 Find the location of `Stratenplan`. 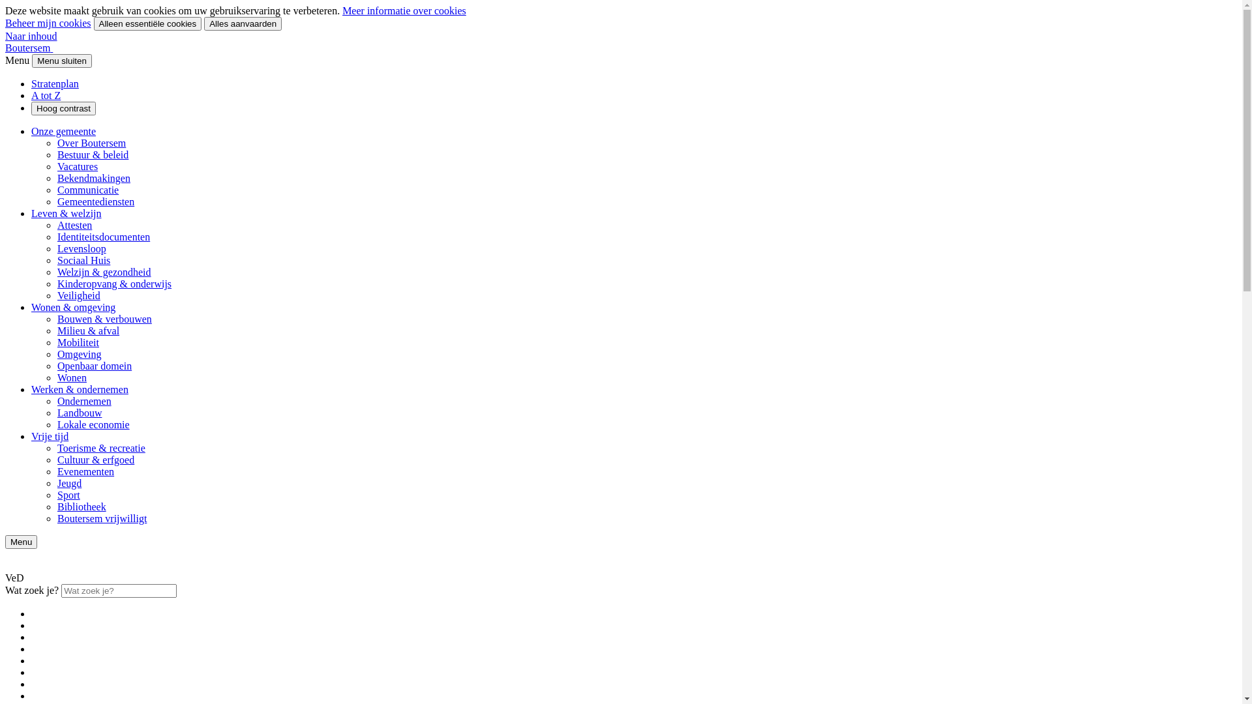

Stratenplan is located at coordinates (55, 83).